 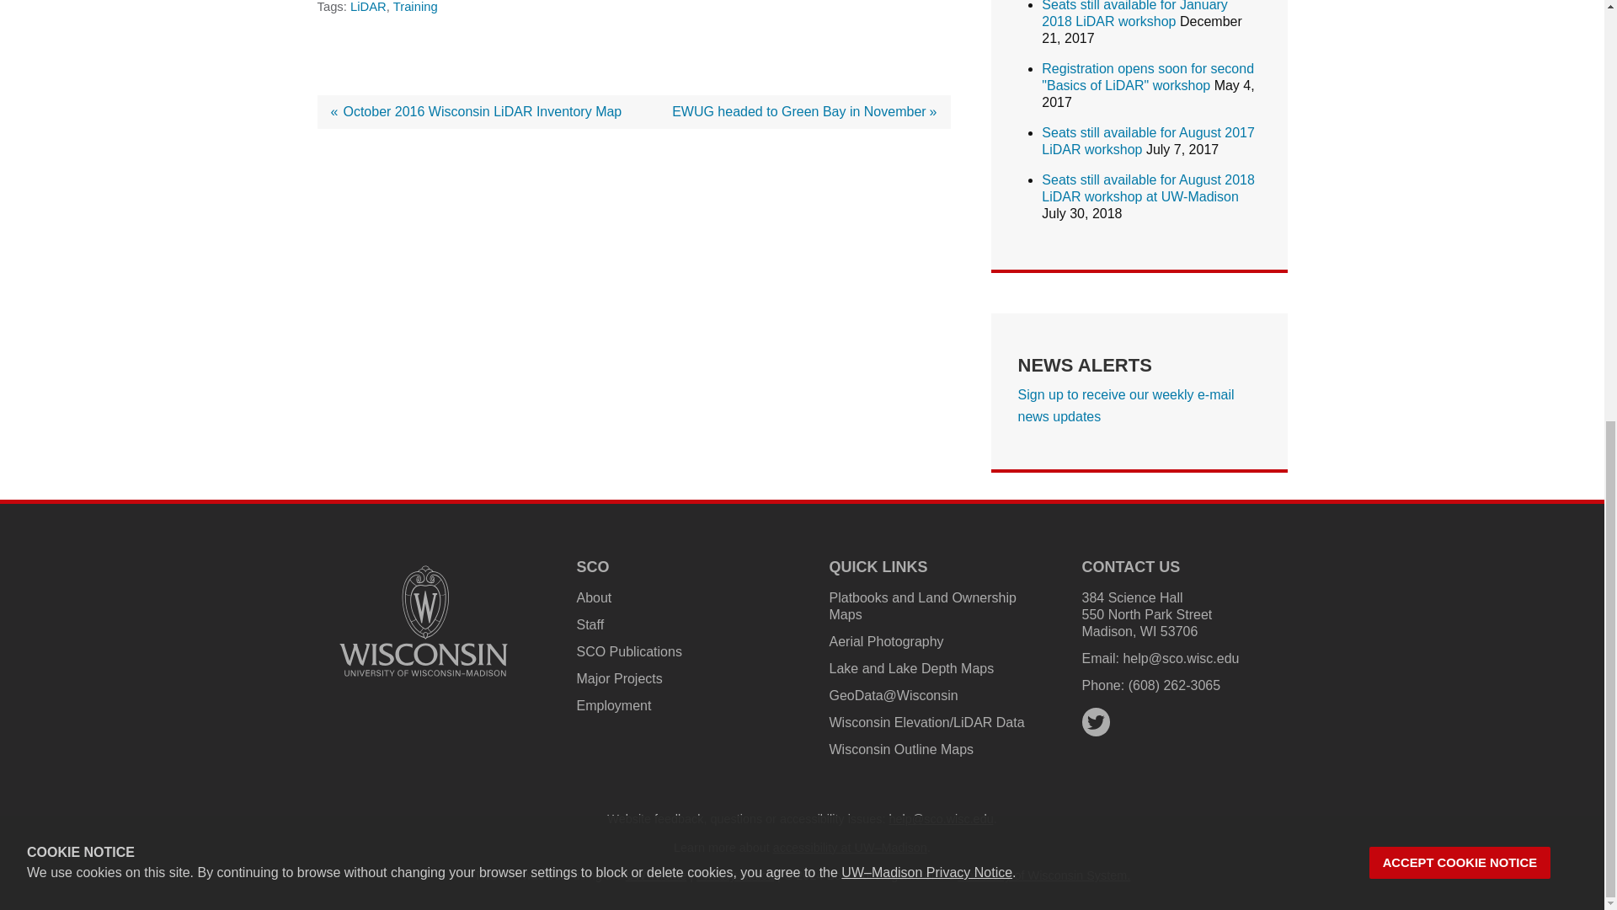 What do you see at coordinates (423, 621) in the screenshot?
I see `University logo that links to main university website` at bounding box center [423, 621].